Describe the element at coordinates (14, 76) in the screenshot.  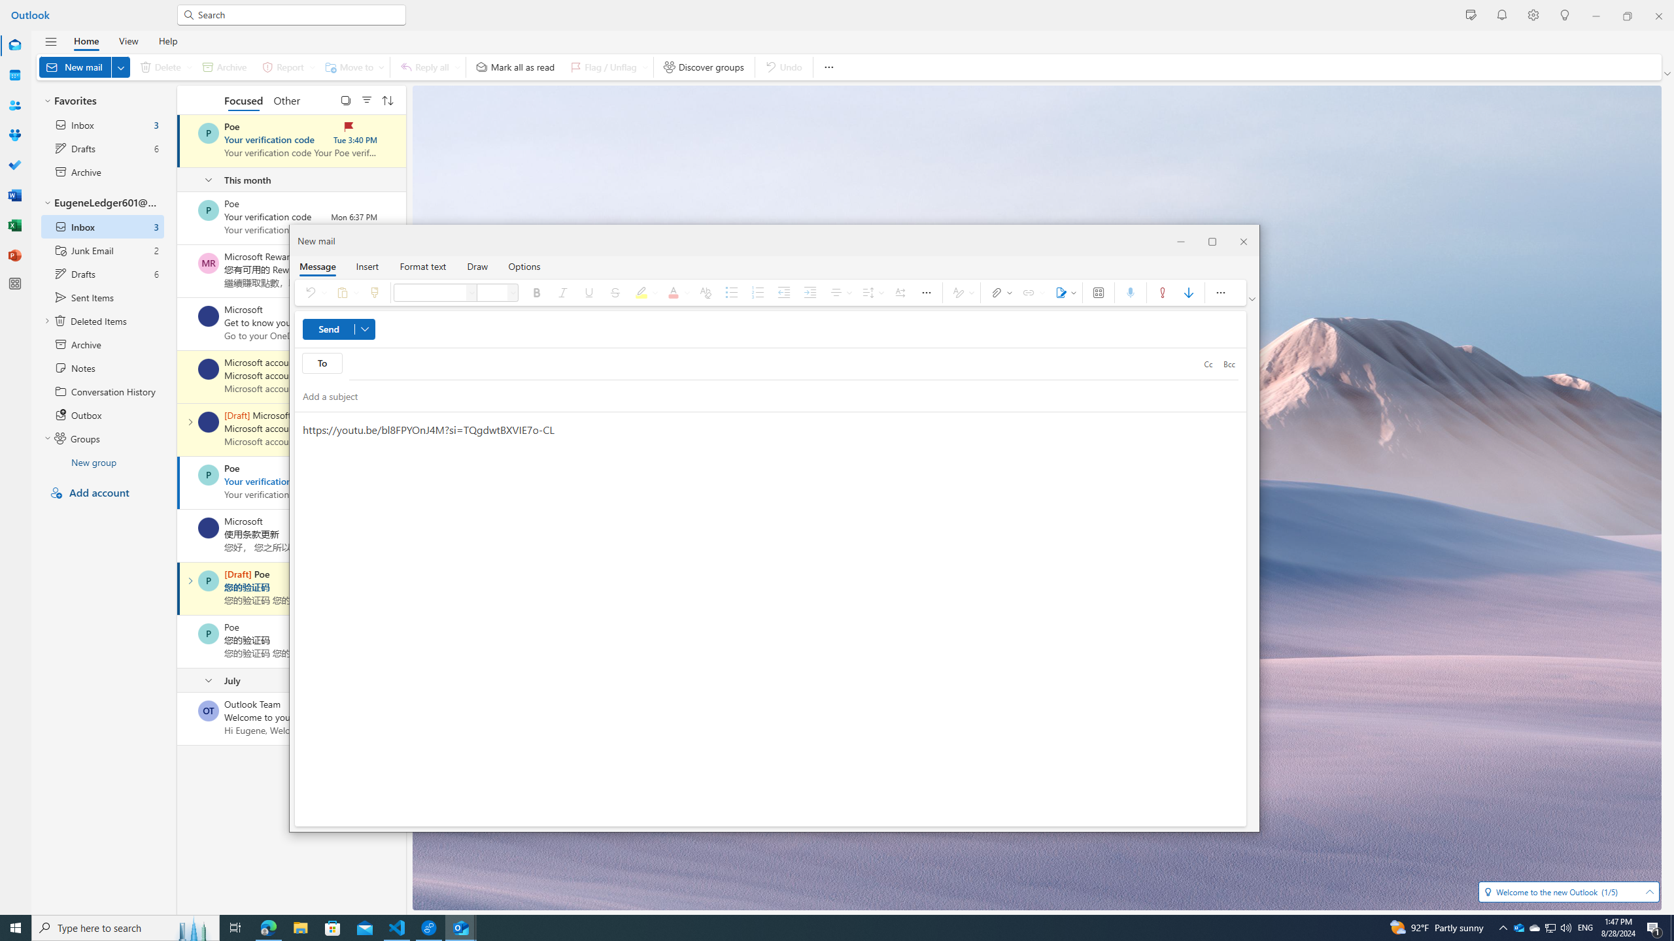
I see `Calendar` at that location.